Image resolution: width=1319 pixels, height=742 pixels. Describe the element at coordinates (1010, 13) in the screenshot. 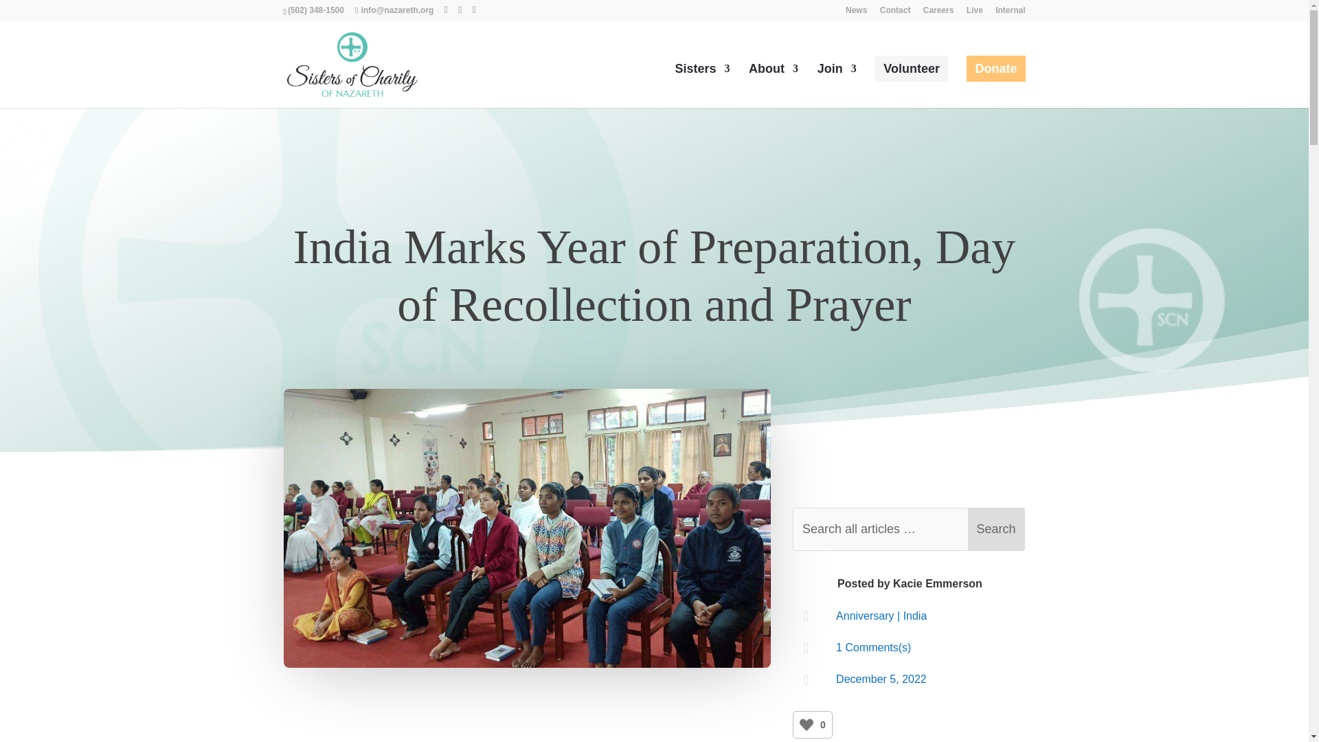

I see `Internal` at that location.